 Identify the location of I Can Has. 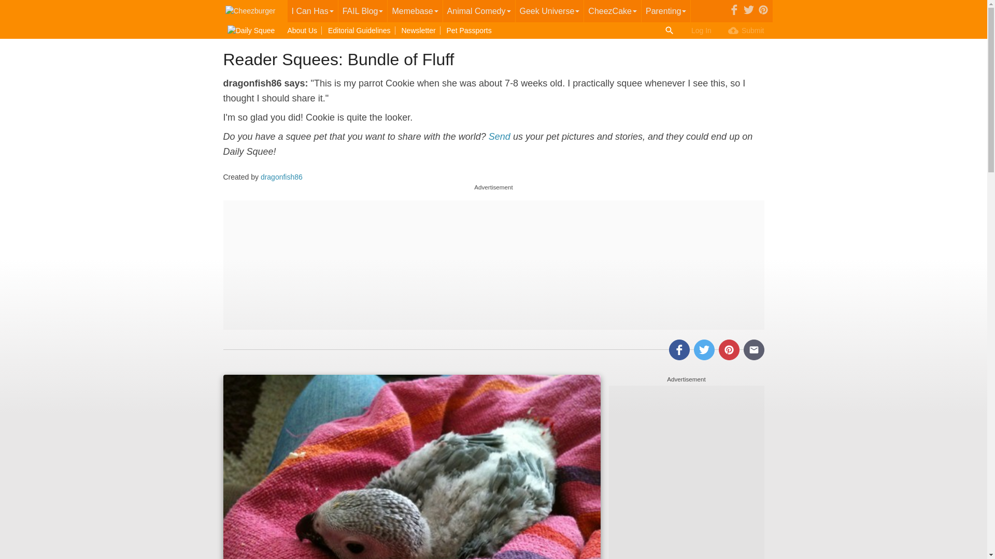
(312, 11).